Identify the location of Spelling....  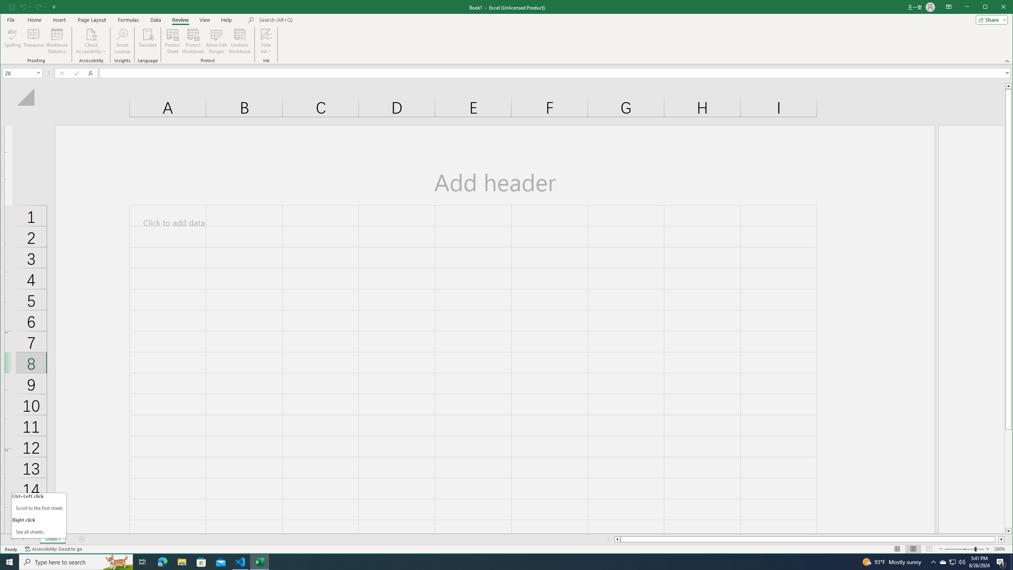
(13, 41).